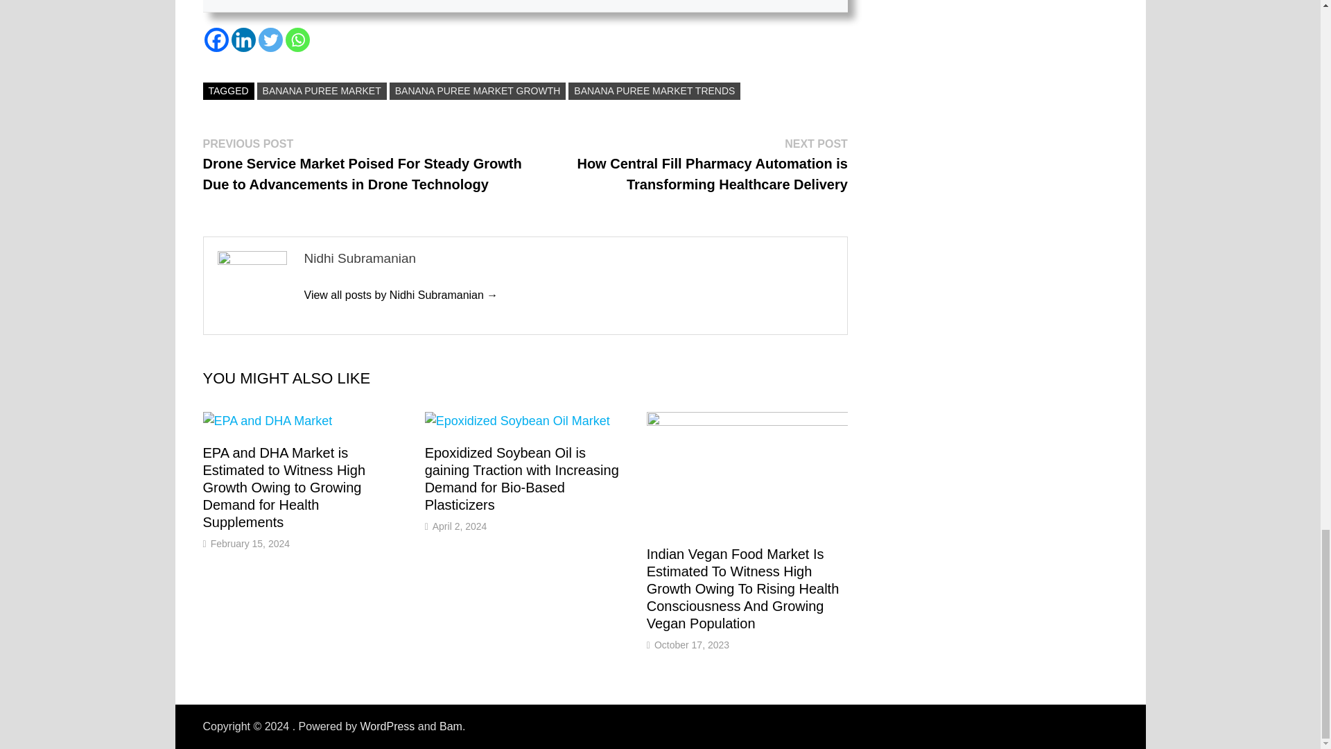 Image resolution: width=1331 pixels, height=749 pixels. What do you see at coordinates (215, 39) in the screenshot?
I see `Facebook` at bounding box center [215, 39].